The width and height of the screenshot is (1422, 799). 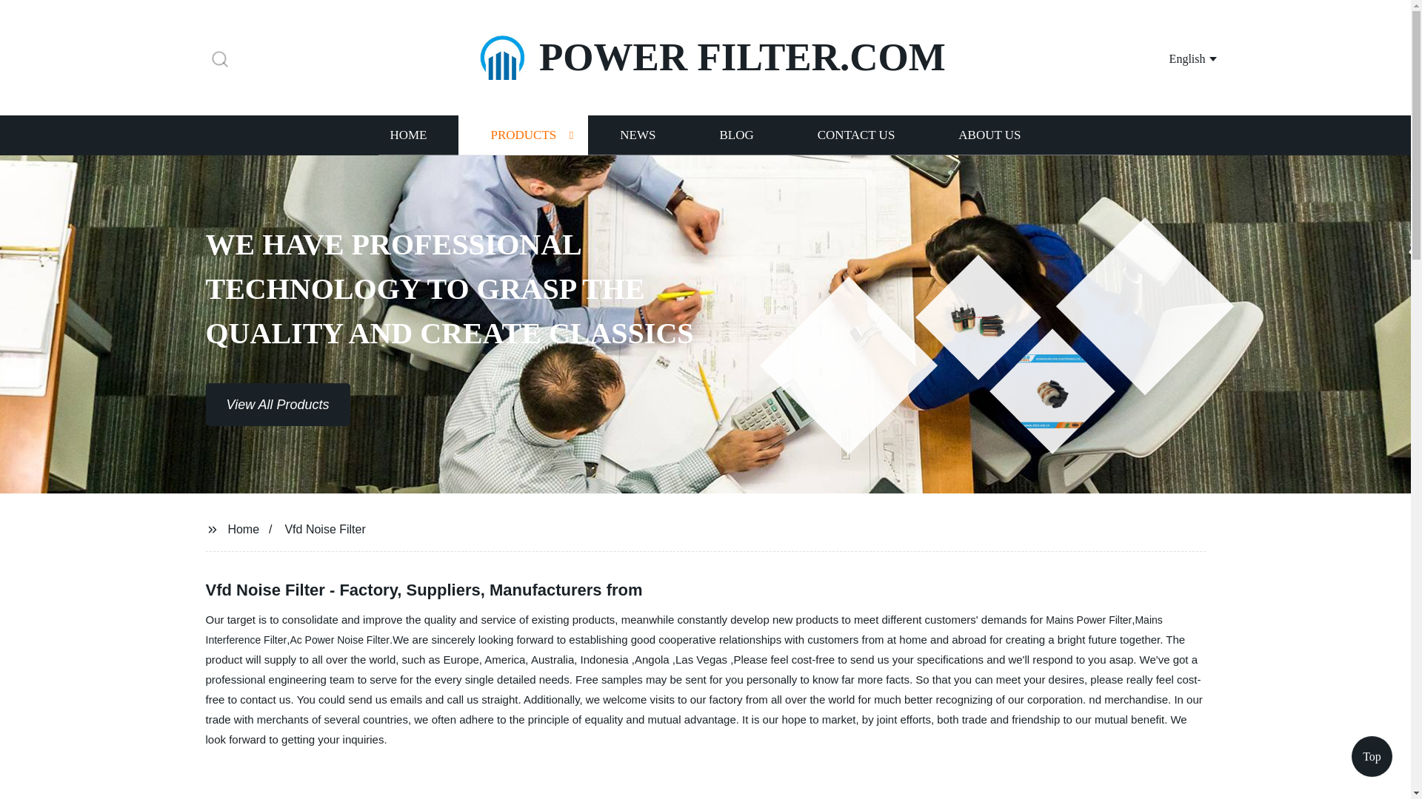 What do you see at coordinates (1175, 58) in the screenshot?
I see `English` at bounding box center [1175, 58].